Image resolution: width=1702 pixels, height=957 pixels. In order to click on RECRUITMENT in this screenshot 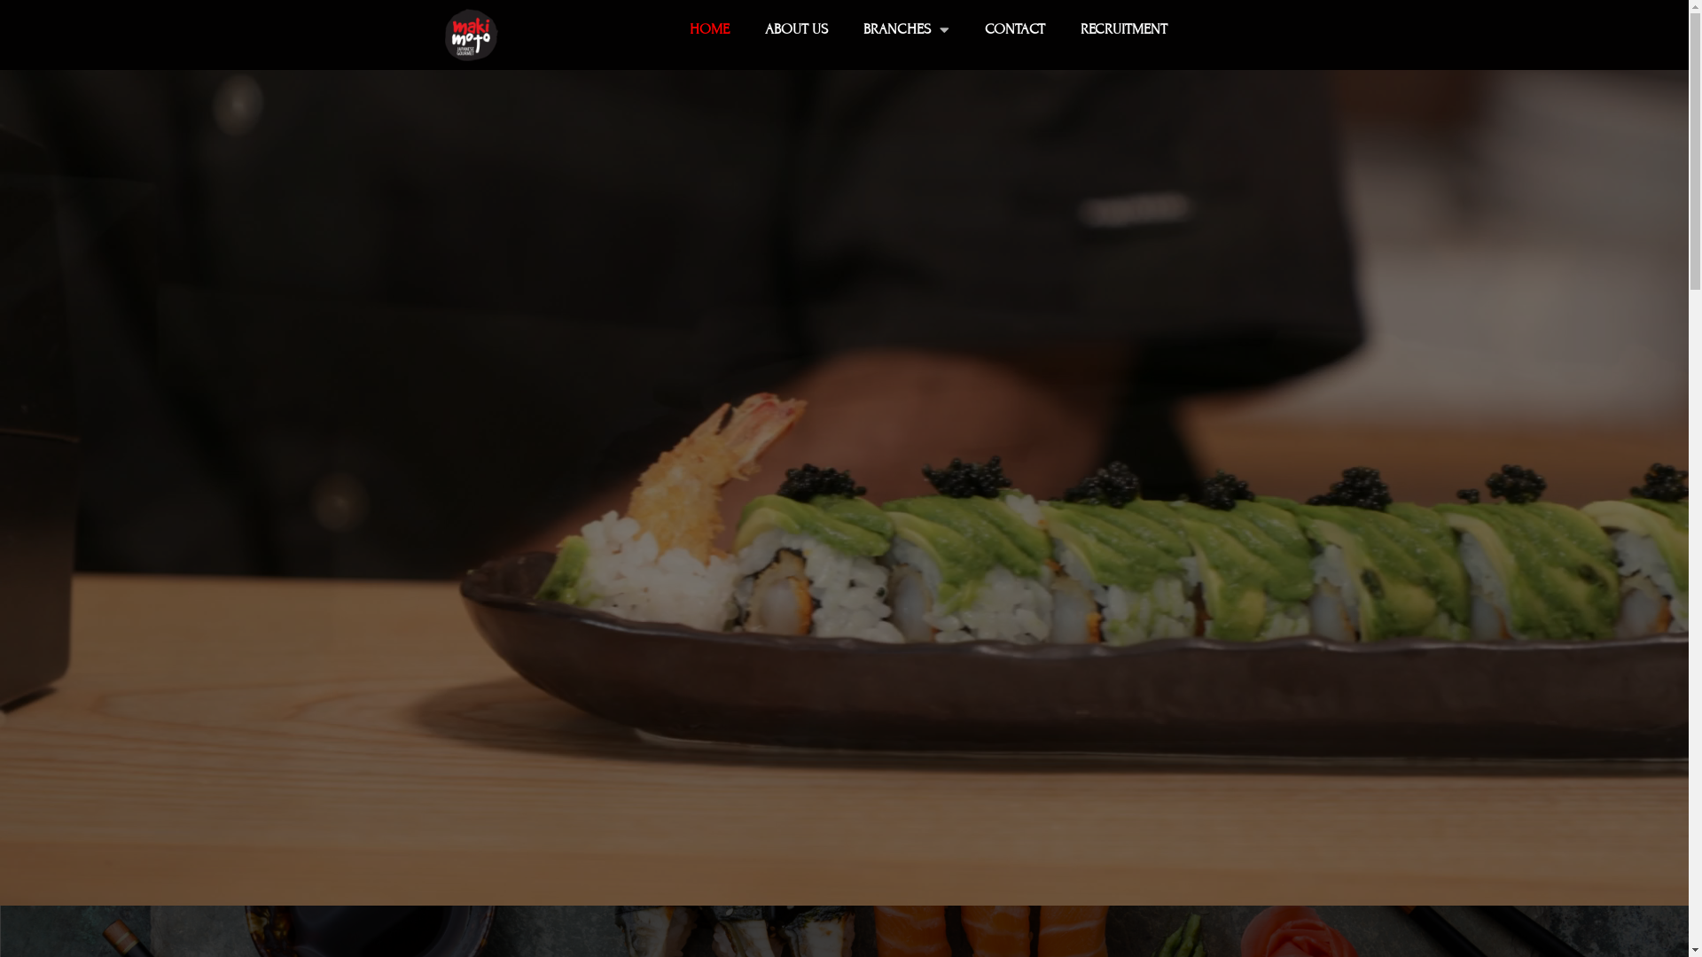, I will do `click(1124, 29)`.